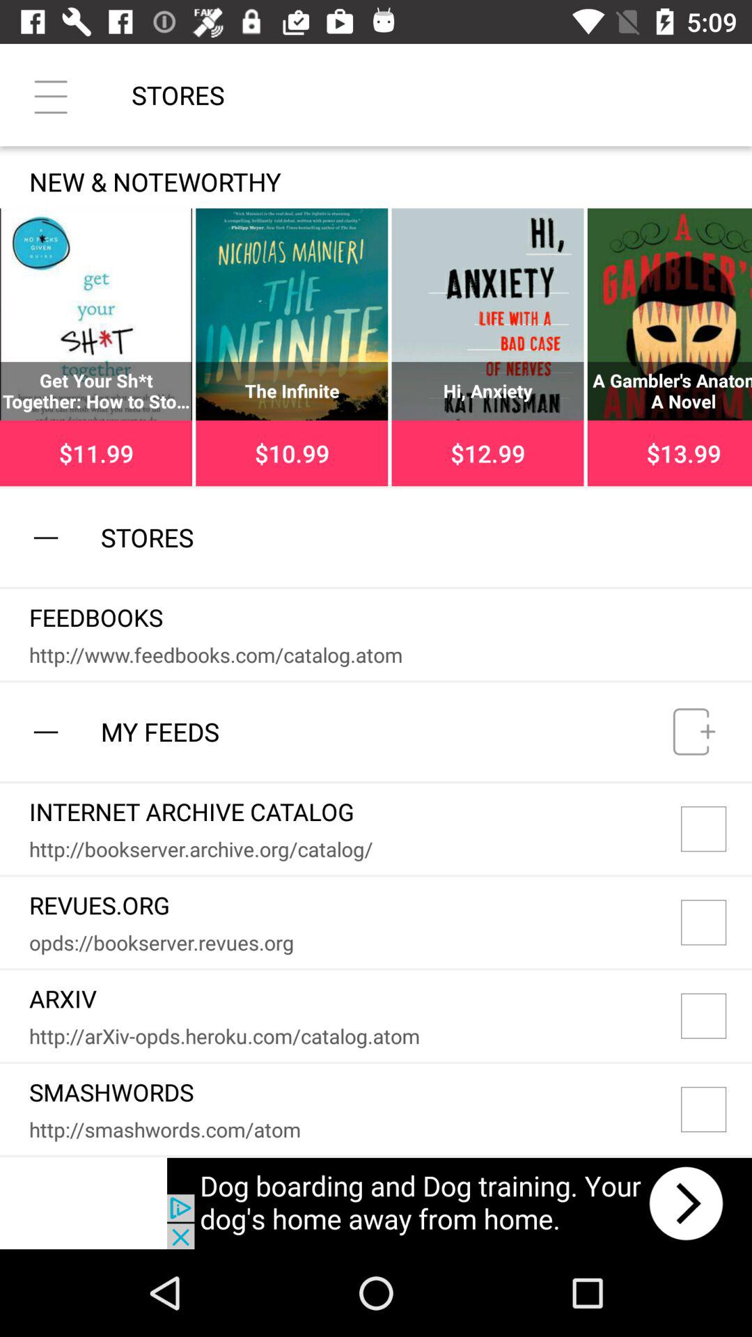 This screenshot has height=1337, width=752. What do you see at coordinates (716, 829) in the screenshot?
I see `check the box` at bounding box center [716, 829].